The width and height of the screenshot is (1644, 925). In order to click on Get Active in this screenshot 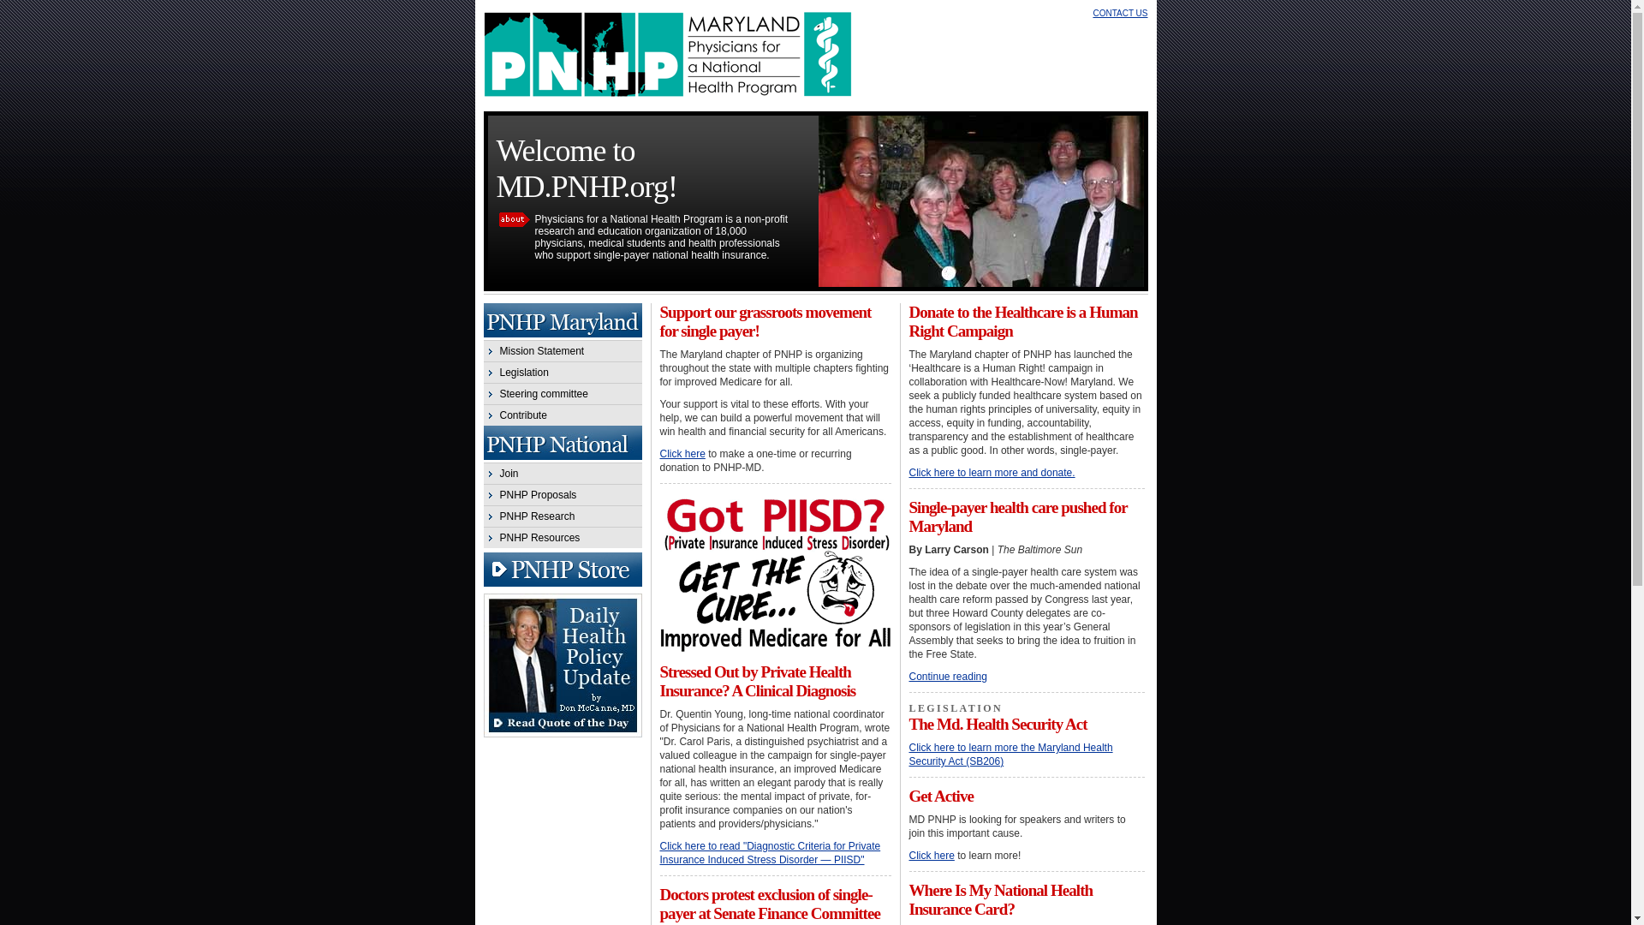, I will do `click(940, 796)`.